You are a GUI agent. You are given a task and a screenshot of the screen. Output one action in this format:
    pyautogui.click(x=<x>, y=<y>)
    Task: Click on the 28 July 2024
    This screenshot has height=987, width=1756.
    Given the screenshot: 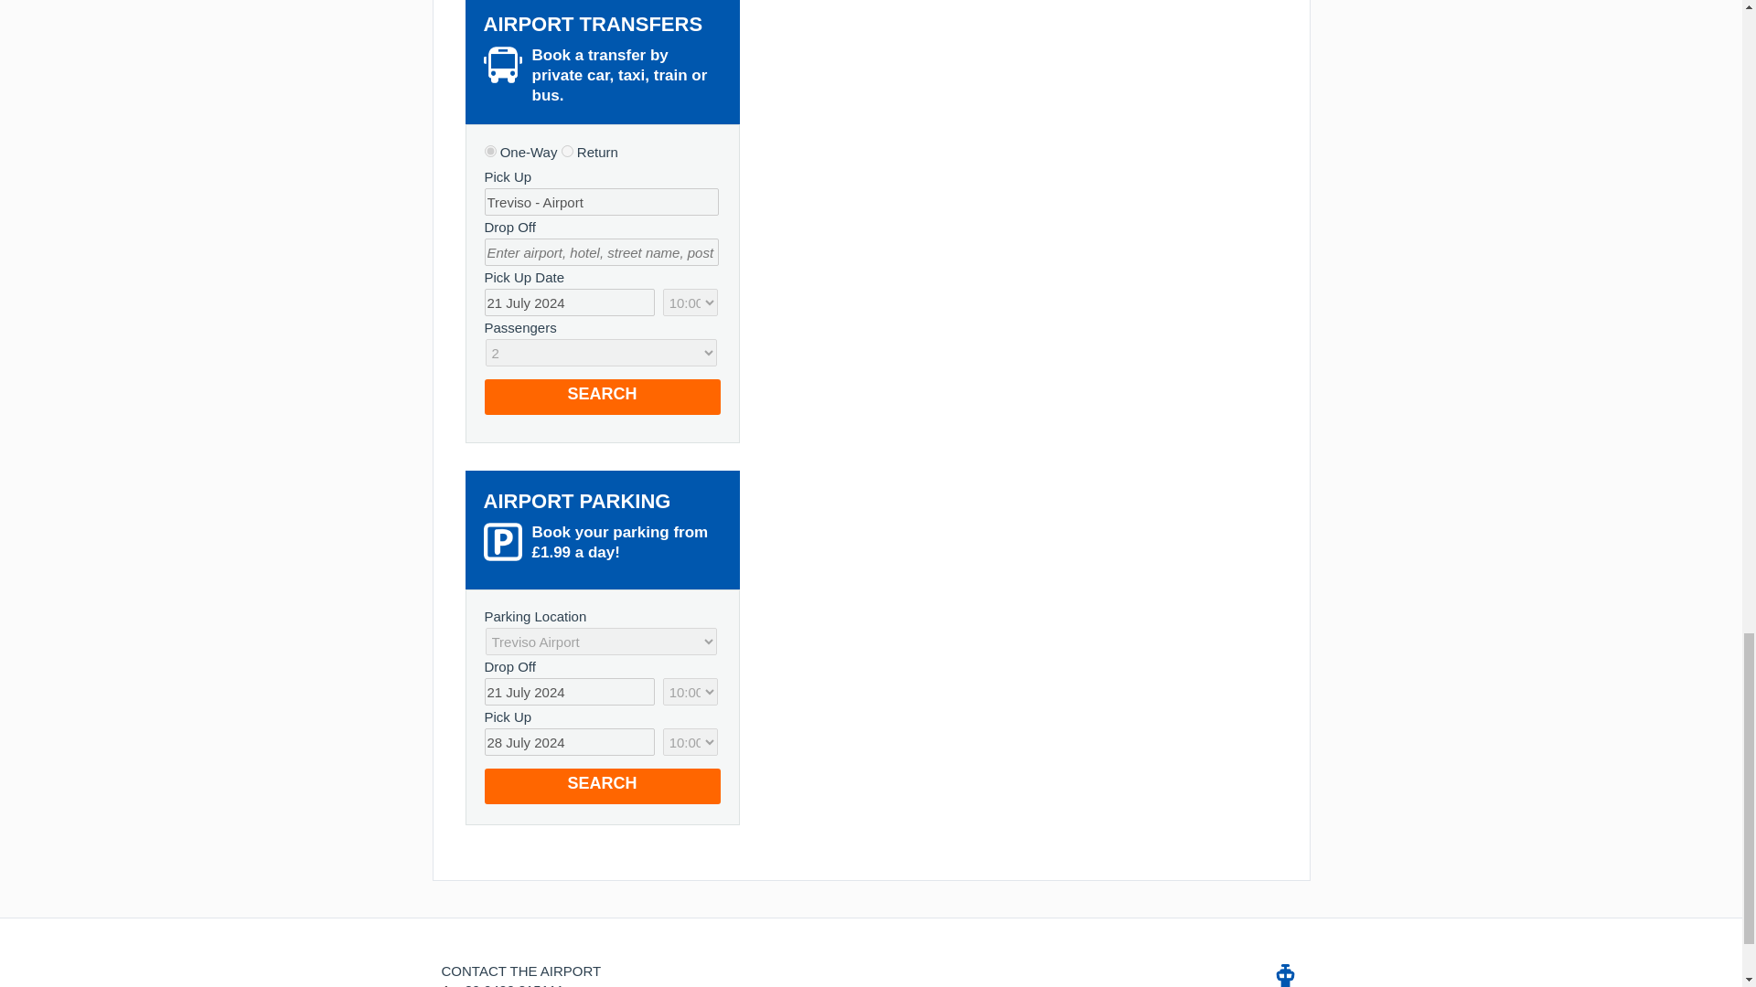 What is the action you would take?
    pyautogui.click(x=569, y=742)
    